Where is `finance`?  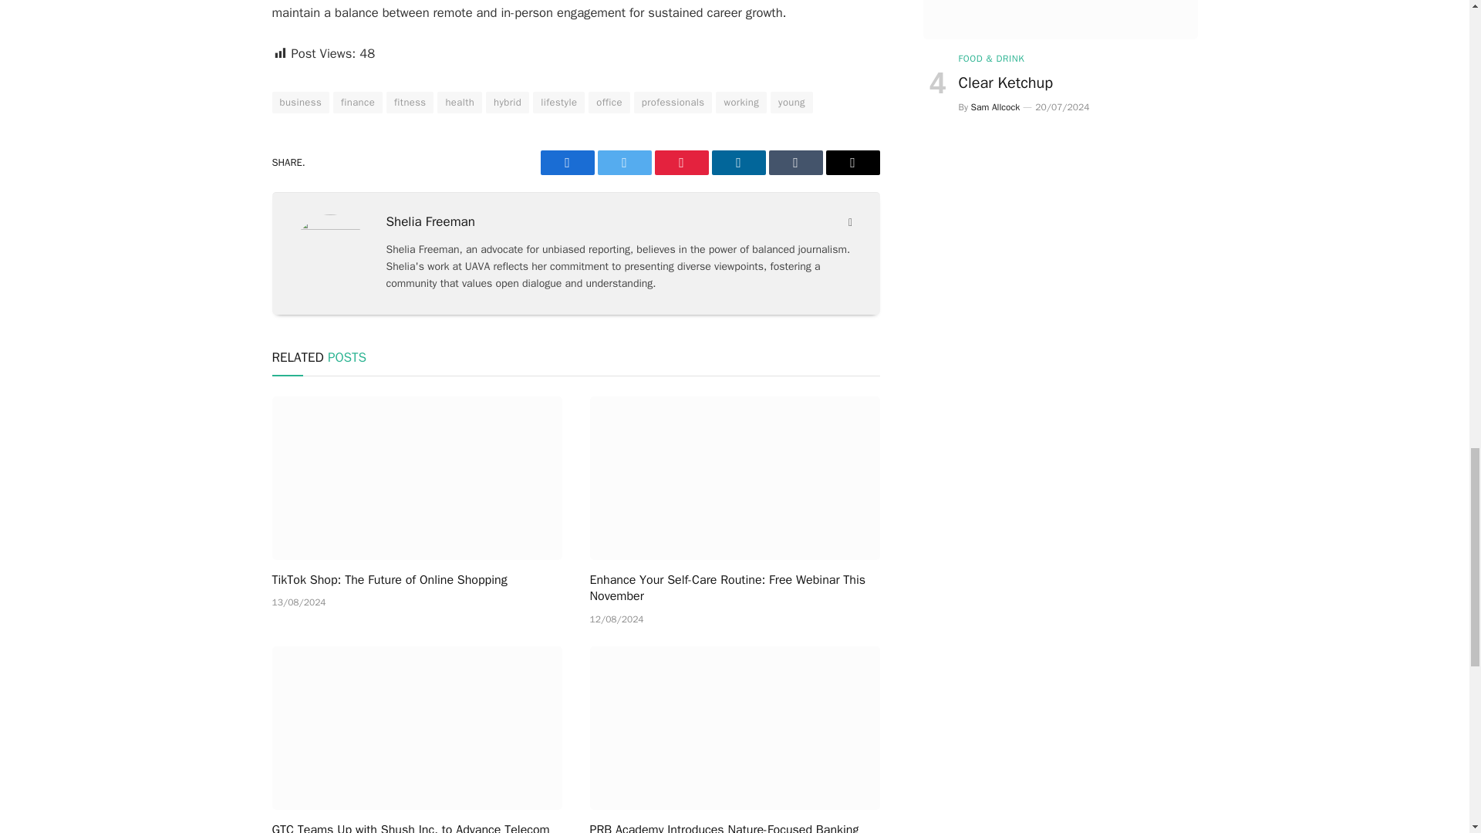
finance is located at coordinates (358, 102).